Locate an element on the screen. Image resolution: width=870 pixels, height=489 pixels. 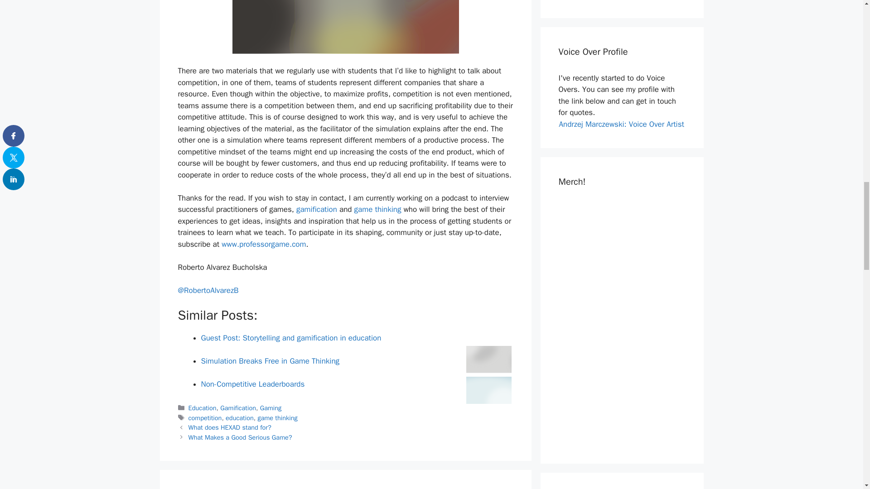
Gaming is located at coordinates (271, 408).